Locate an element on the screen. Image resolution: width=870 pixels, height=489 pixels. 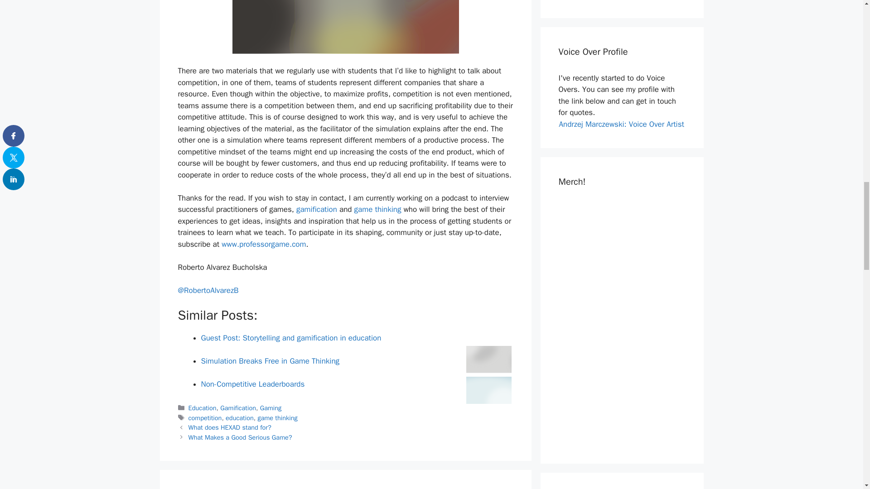
Gaming is located at coordinates (271, 408).